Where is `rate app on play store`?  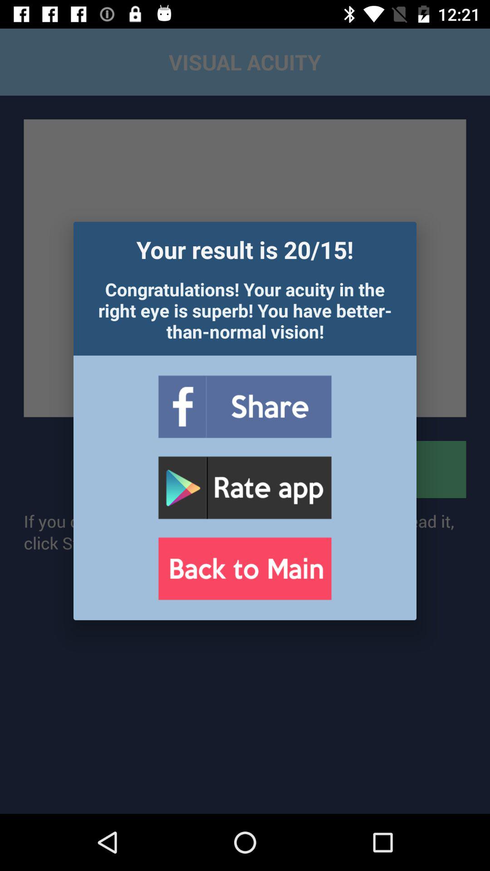
rate app on play store is located at coordinates (245, 488).